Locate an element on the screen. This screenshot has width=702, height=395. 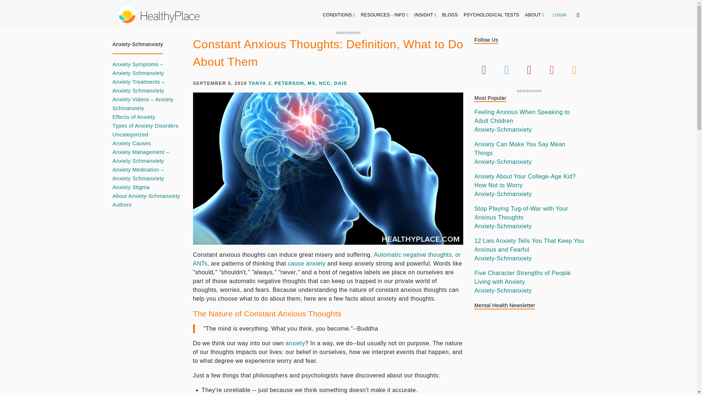
CONDITIONS is located at coordinates (339, 15).